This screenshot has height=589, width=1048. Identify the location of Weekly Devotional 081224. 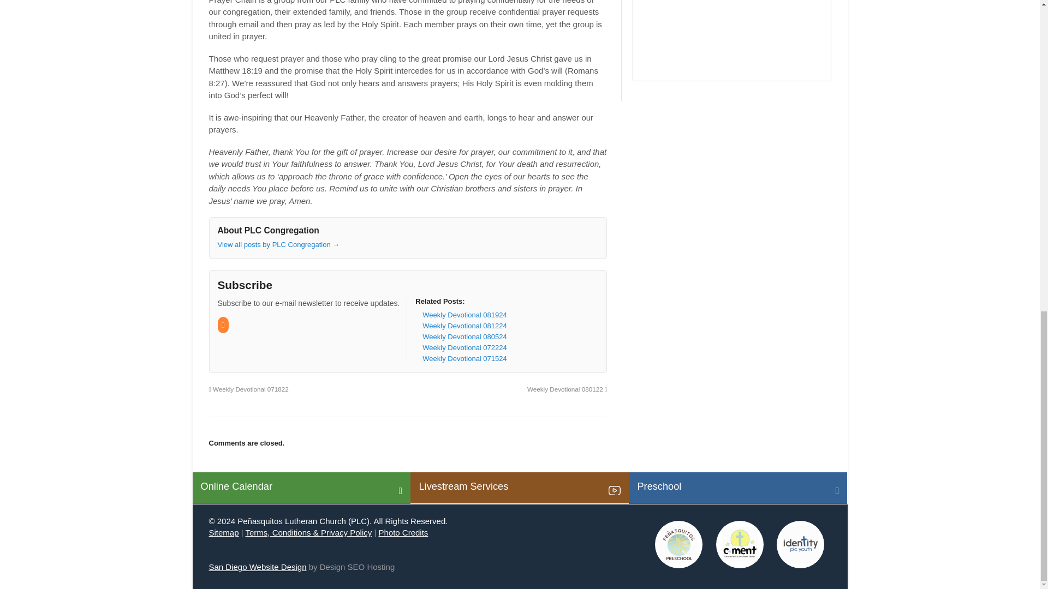
(464, 325).